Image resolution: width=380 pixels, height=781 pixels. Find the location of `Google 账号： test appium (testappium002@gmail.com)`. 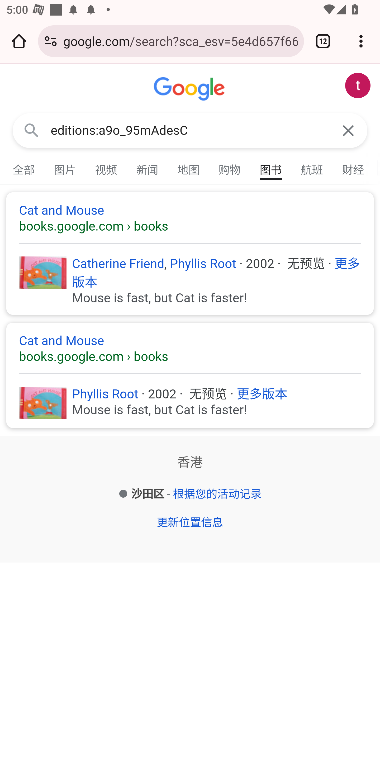

Google 账号： test appium (testappium002@gmail.com) is located at coordinates (358, 85).